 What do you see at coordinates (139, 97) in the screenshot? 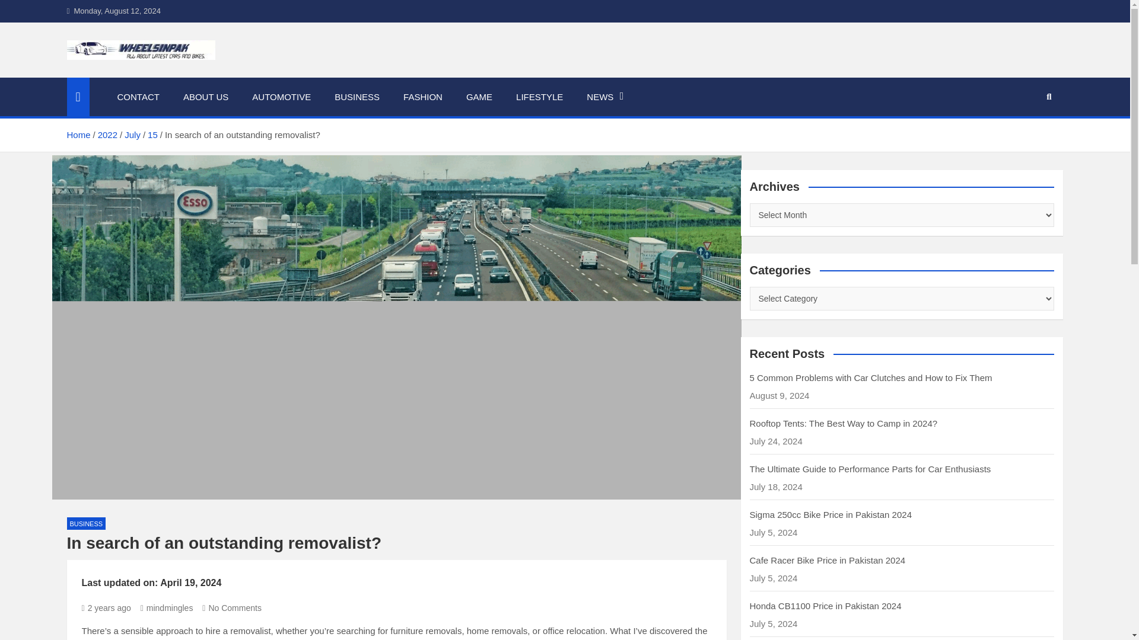
I see `CONTACT` at bounding box center [139, 97].